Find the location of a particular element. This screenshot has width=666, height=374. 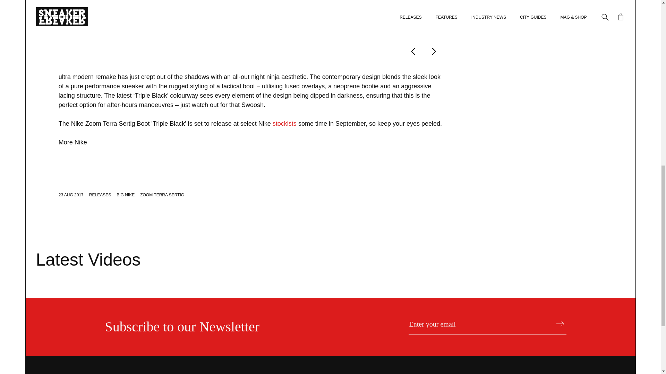

ZOOM TERRA SERTIG is located at coordinates (162, 195).